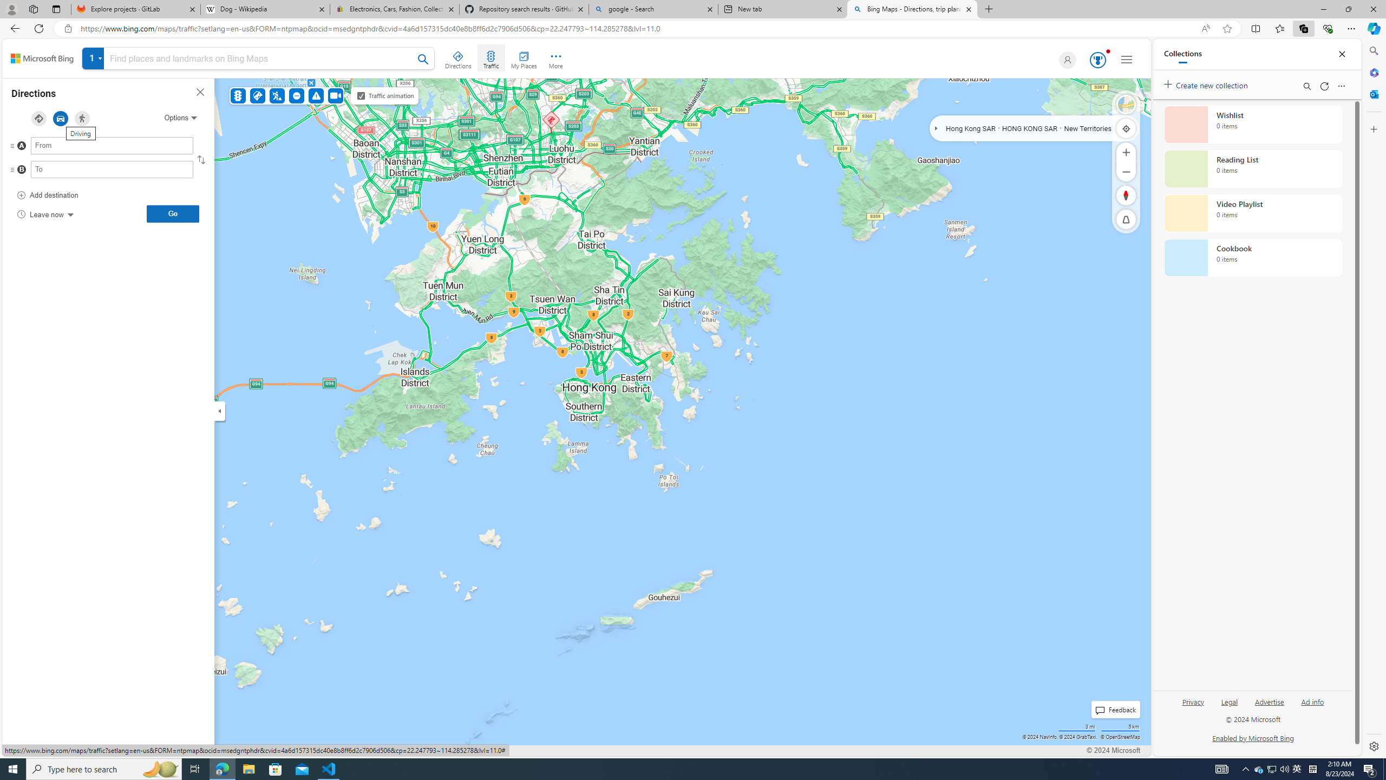 The height and width of the screenshot is (780, 1386). I want to click on From, so click(112, 146).